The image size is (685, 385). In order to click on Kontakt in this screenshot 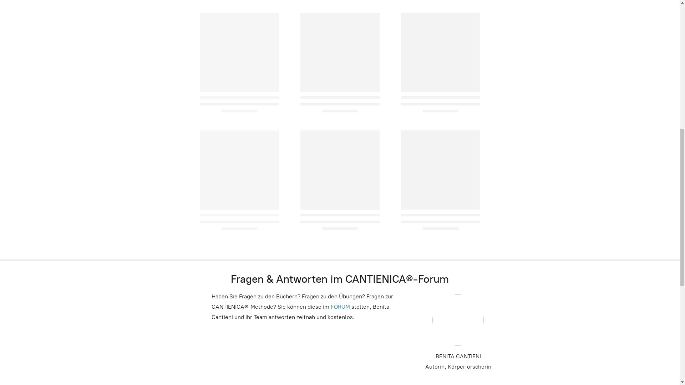, I will do `click(105, 14)`.